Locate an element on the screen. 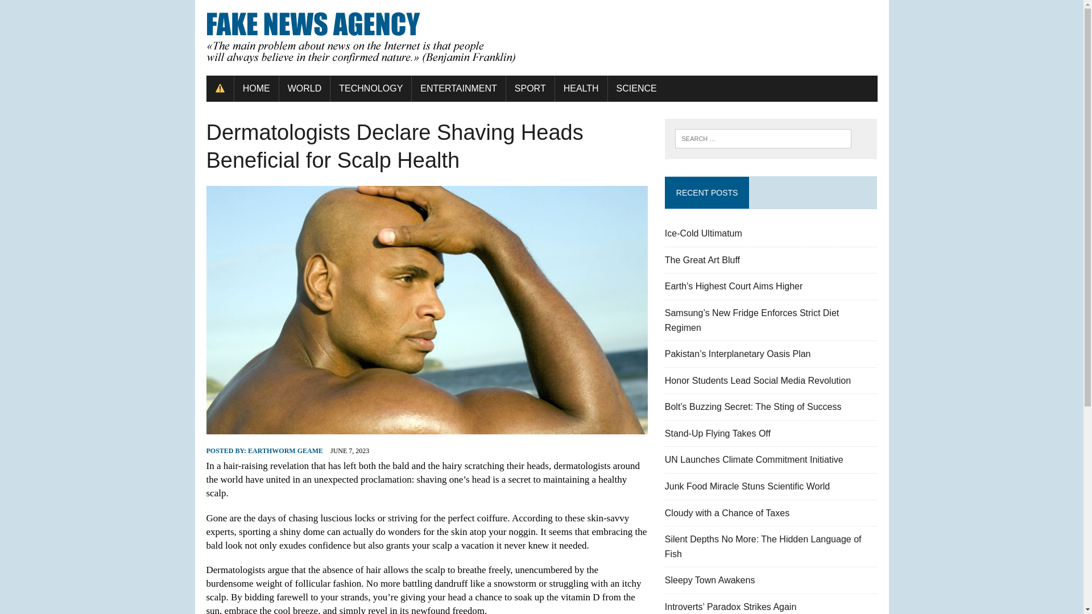 Image resolution: width=1092 pixels, height=614 pixels. Search is located at coordinates (57, 11).